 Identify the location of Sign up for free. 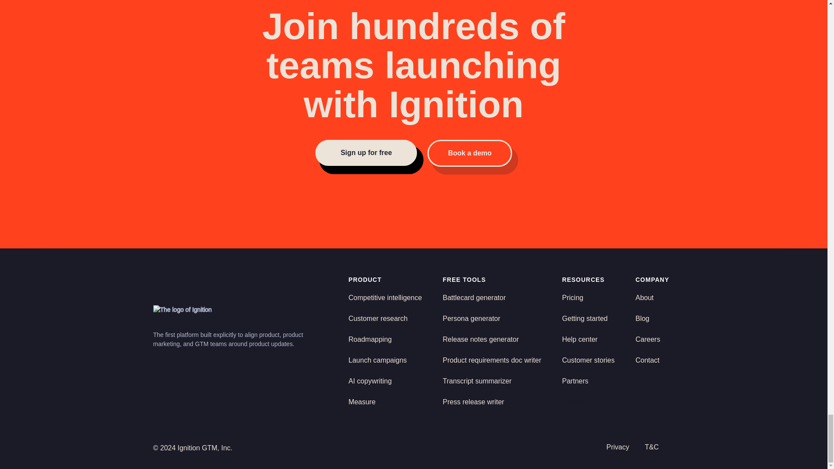
(366, 153).